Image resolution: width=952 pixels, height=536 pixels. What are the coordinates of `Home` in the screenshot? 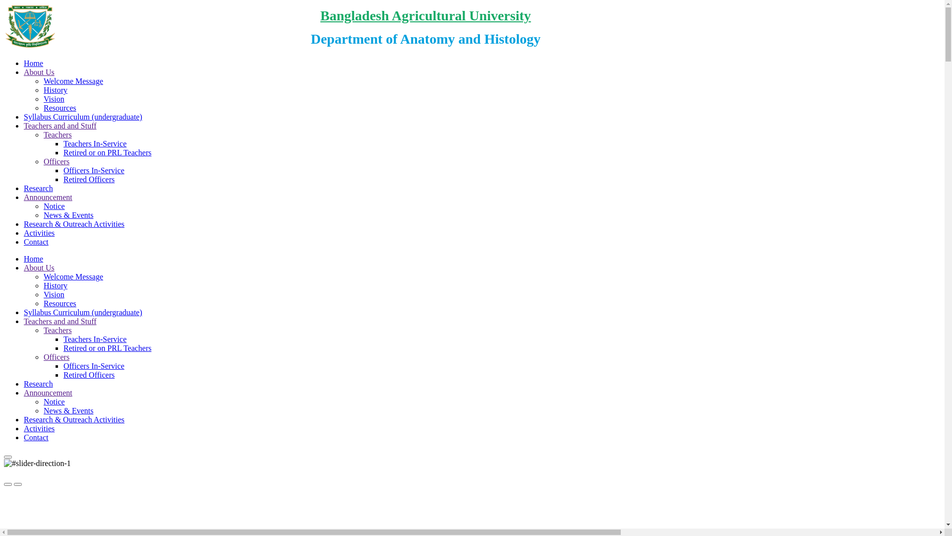 It's located at (34, 64).